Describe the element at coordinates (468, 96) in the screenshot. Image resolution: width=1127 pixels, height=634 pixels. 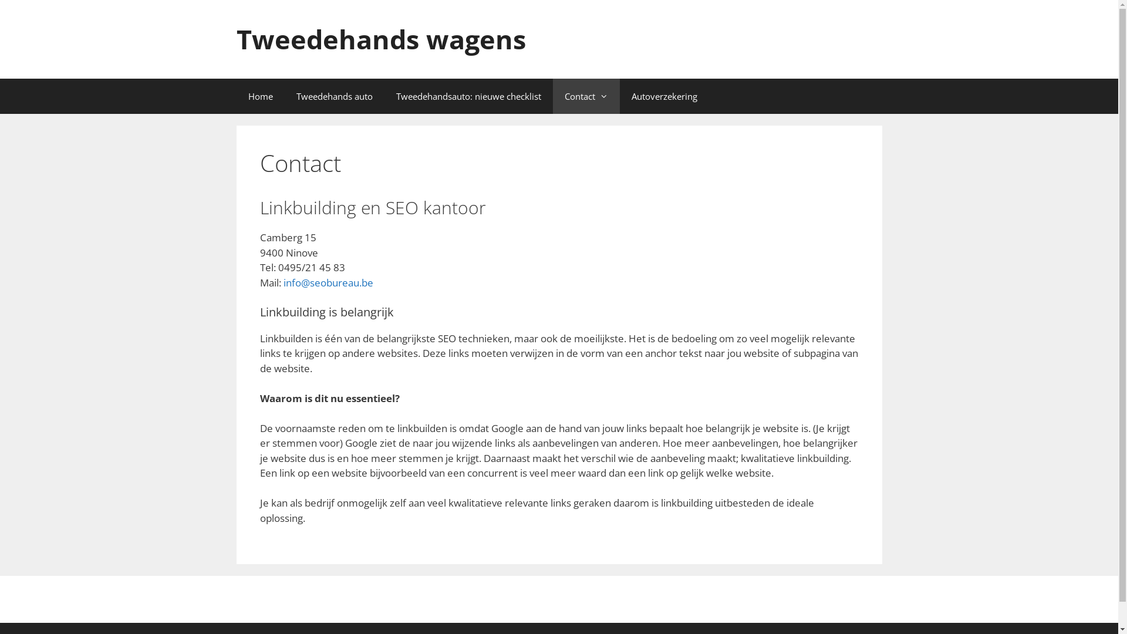
I see `Tweedehandsauto: nieuwe checklist` at that location.